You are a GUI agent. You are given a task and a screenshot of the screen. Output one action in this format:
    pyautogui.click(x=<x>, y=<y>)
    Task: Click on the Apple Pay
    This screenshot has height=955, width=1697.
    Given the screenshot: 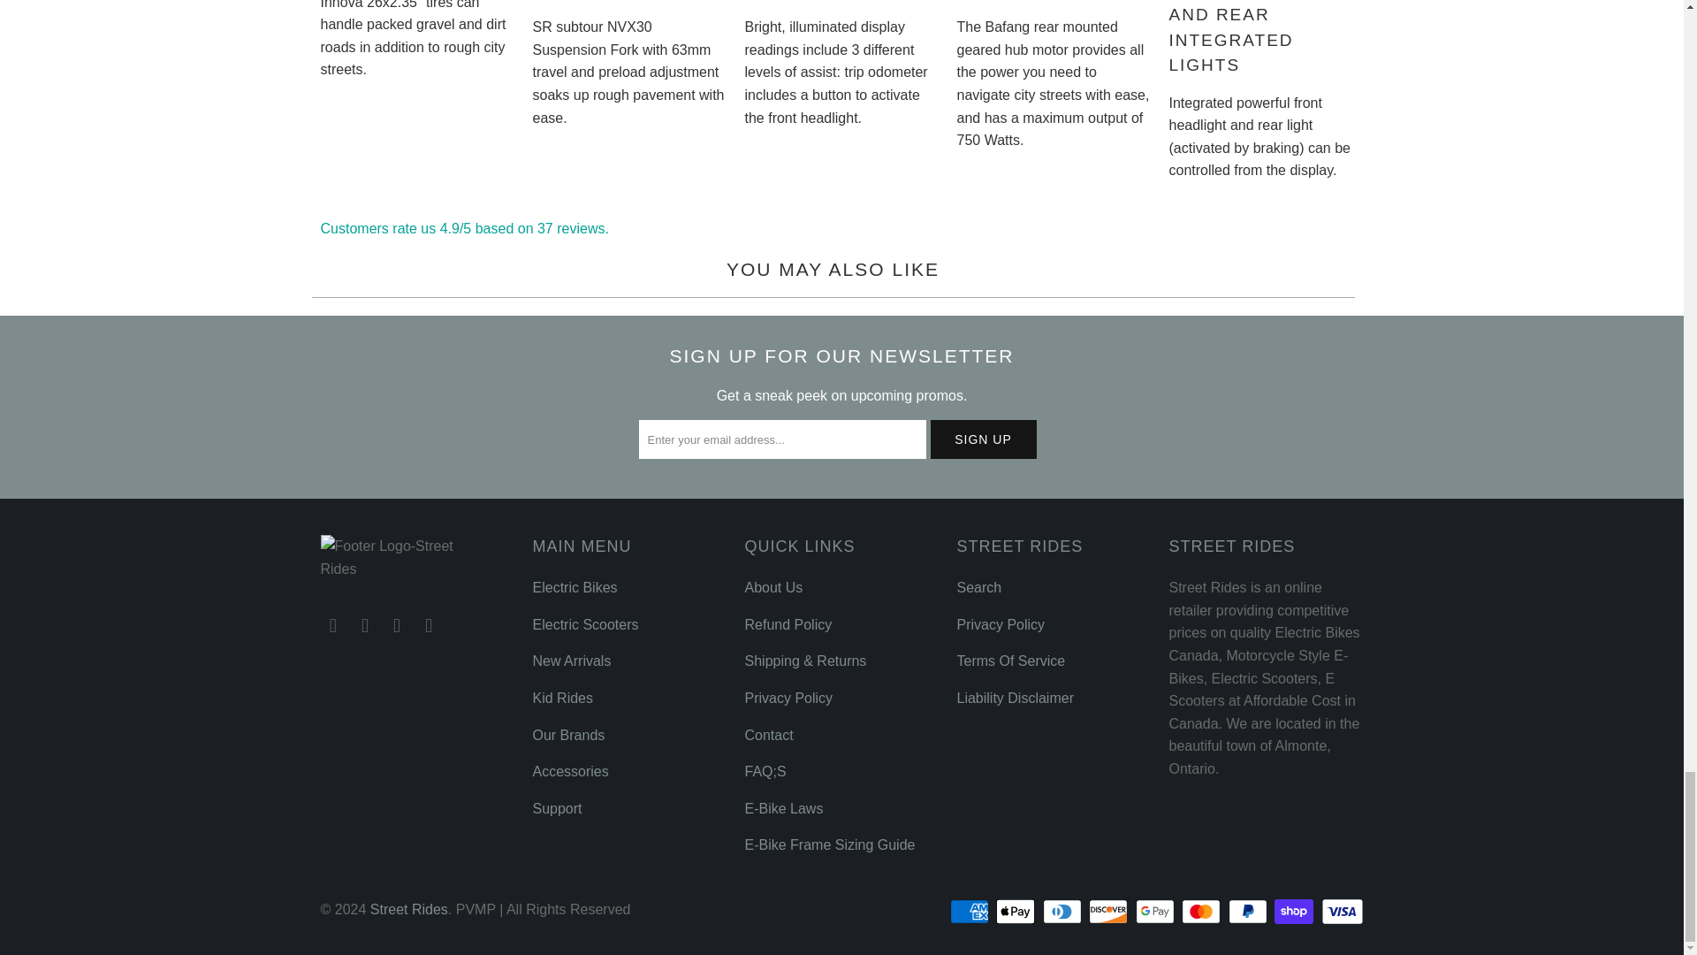 What is the action you would take?
    pyautogui.click(x=1017, y=912)
    